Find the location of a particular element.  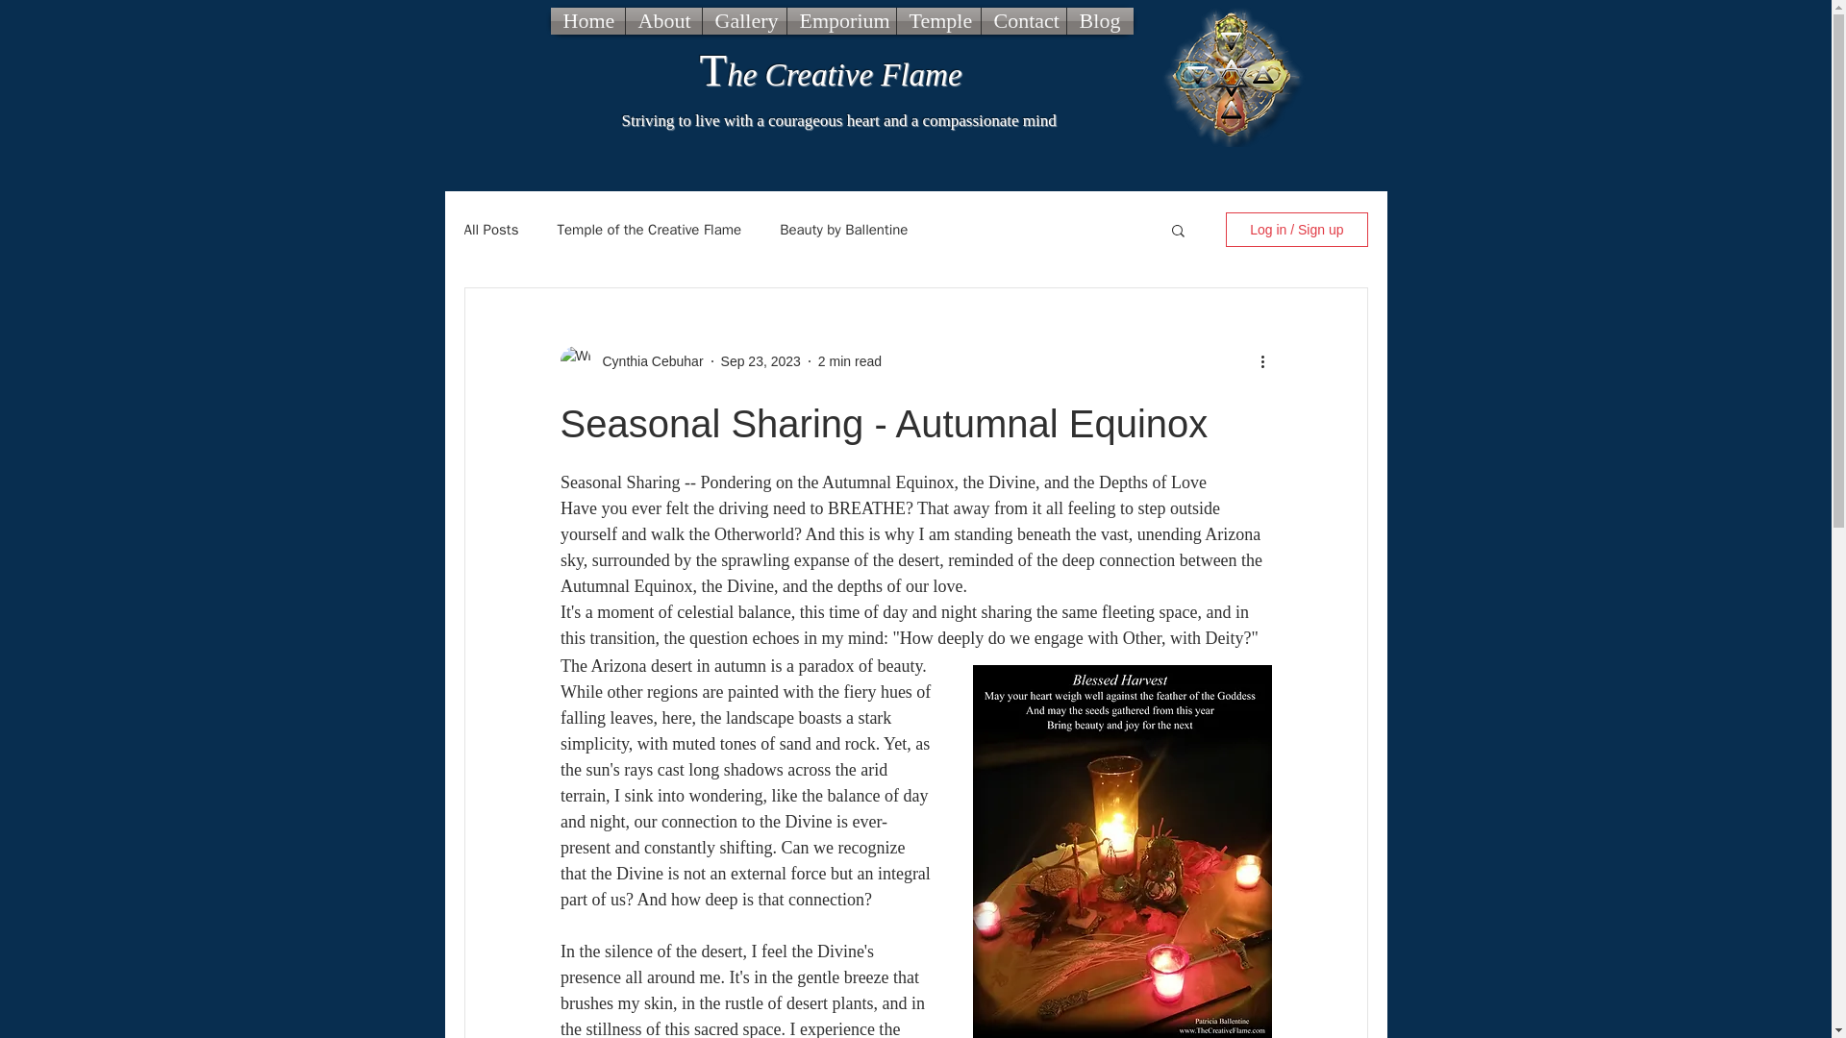

Temple is located at coordinates (937, 20).